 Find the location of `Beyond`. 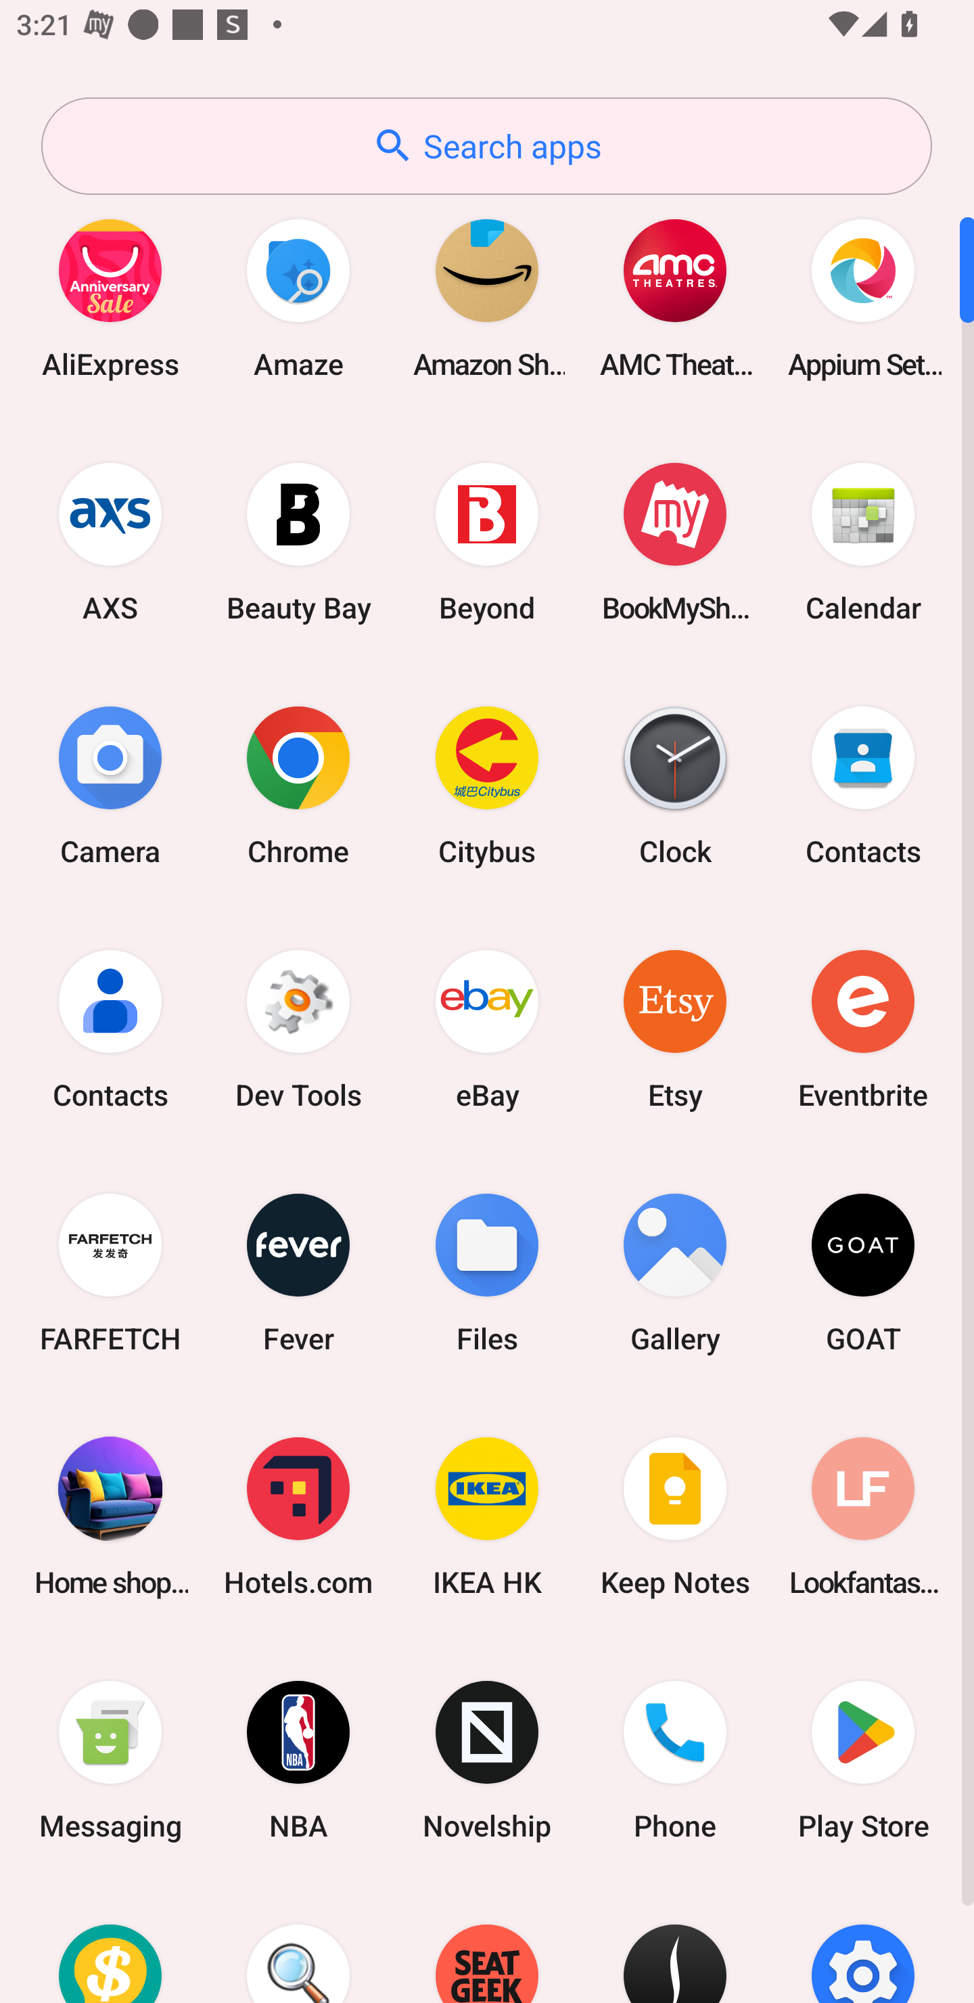

Beyond is located at coordinates (487, 541).